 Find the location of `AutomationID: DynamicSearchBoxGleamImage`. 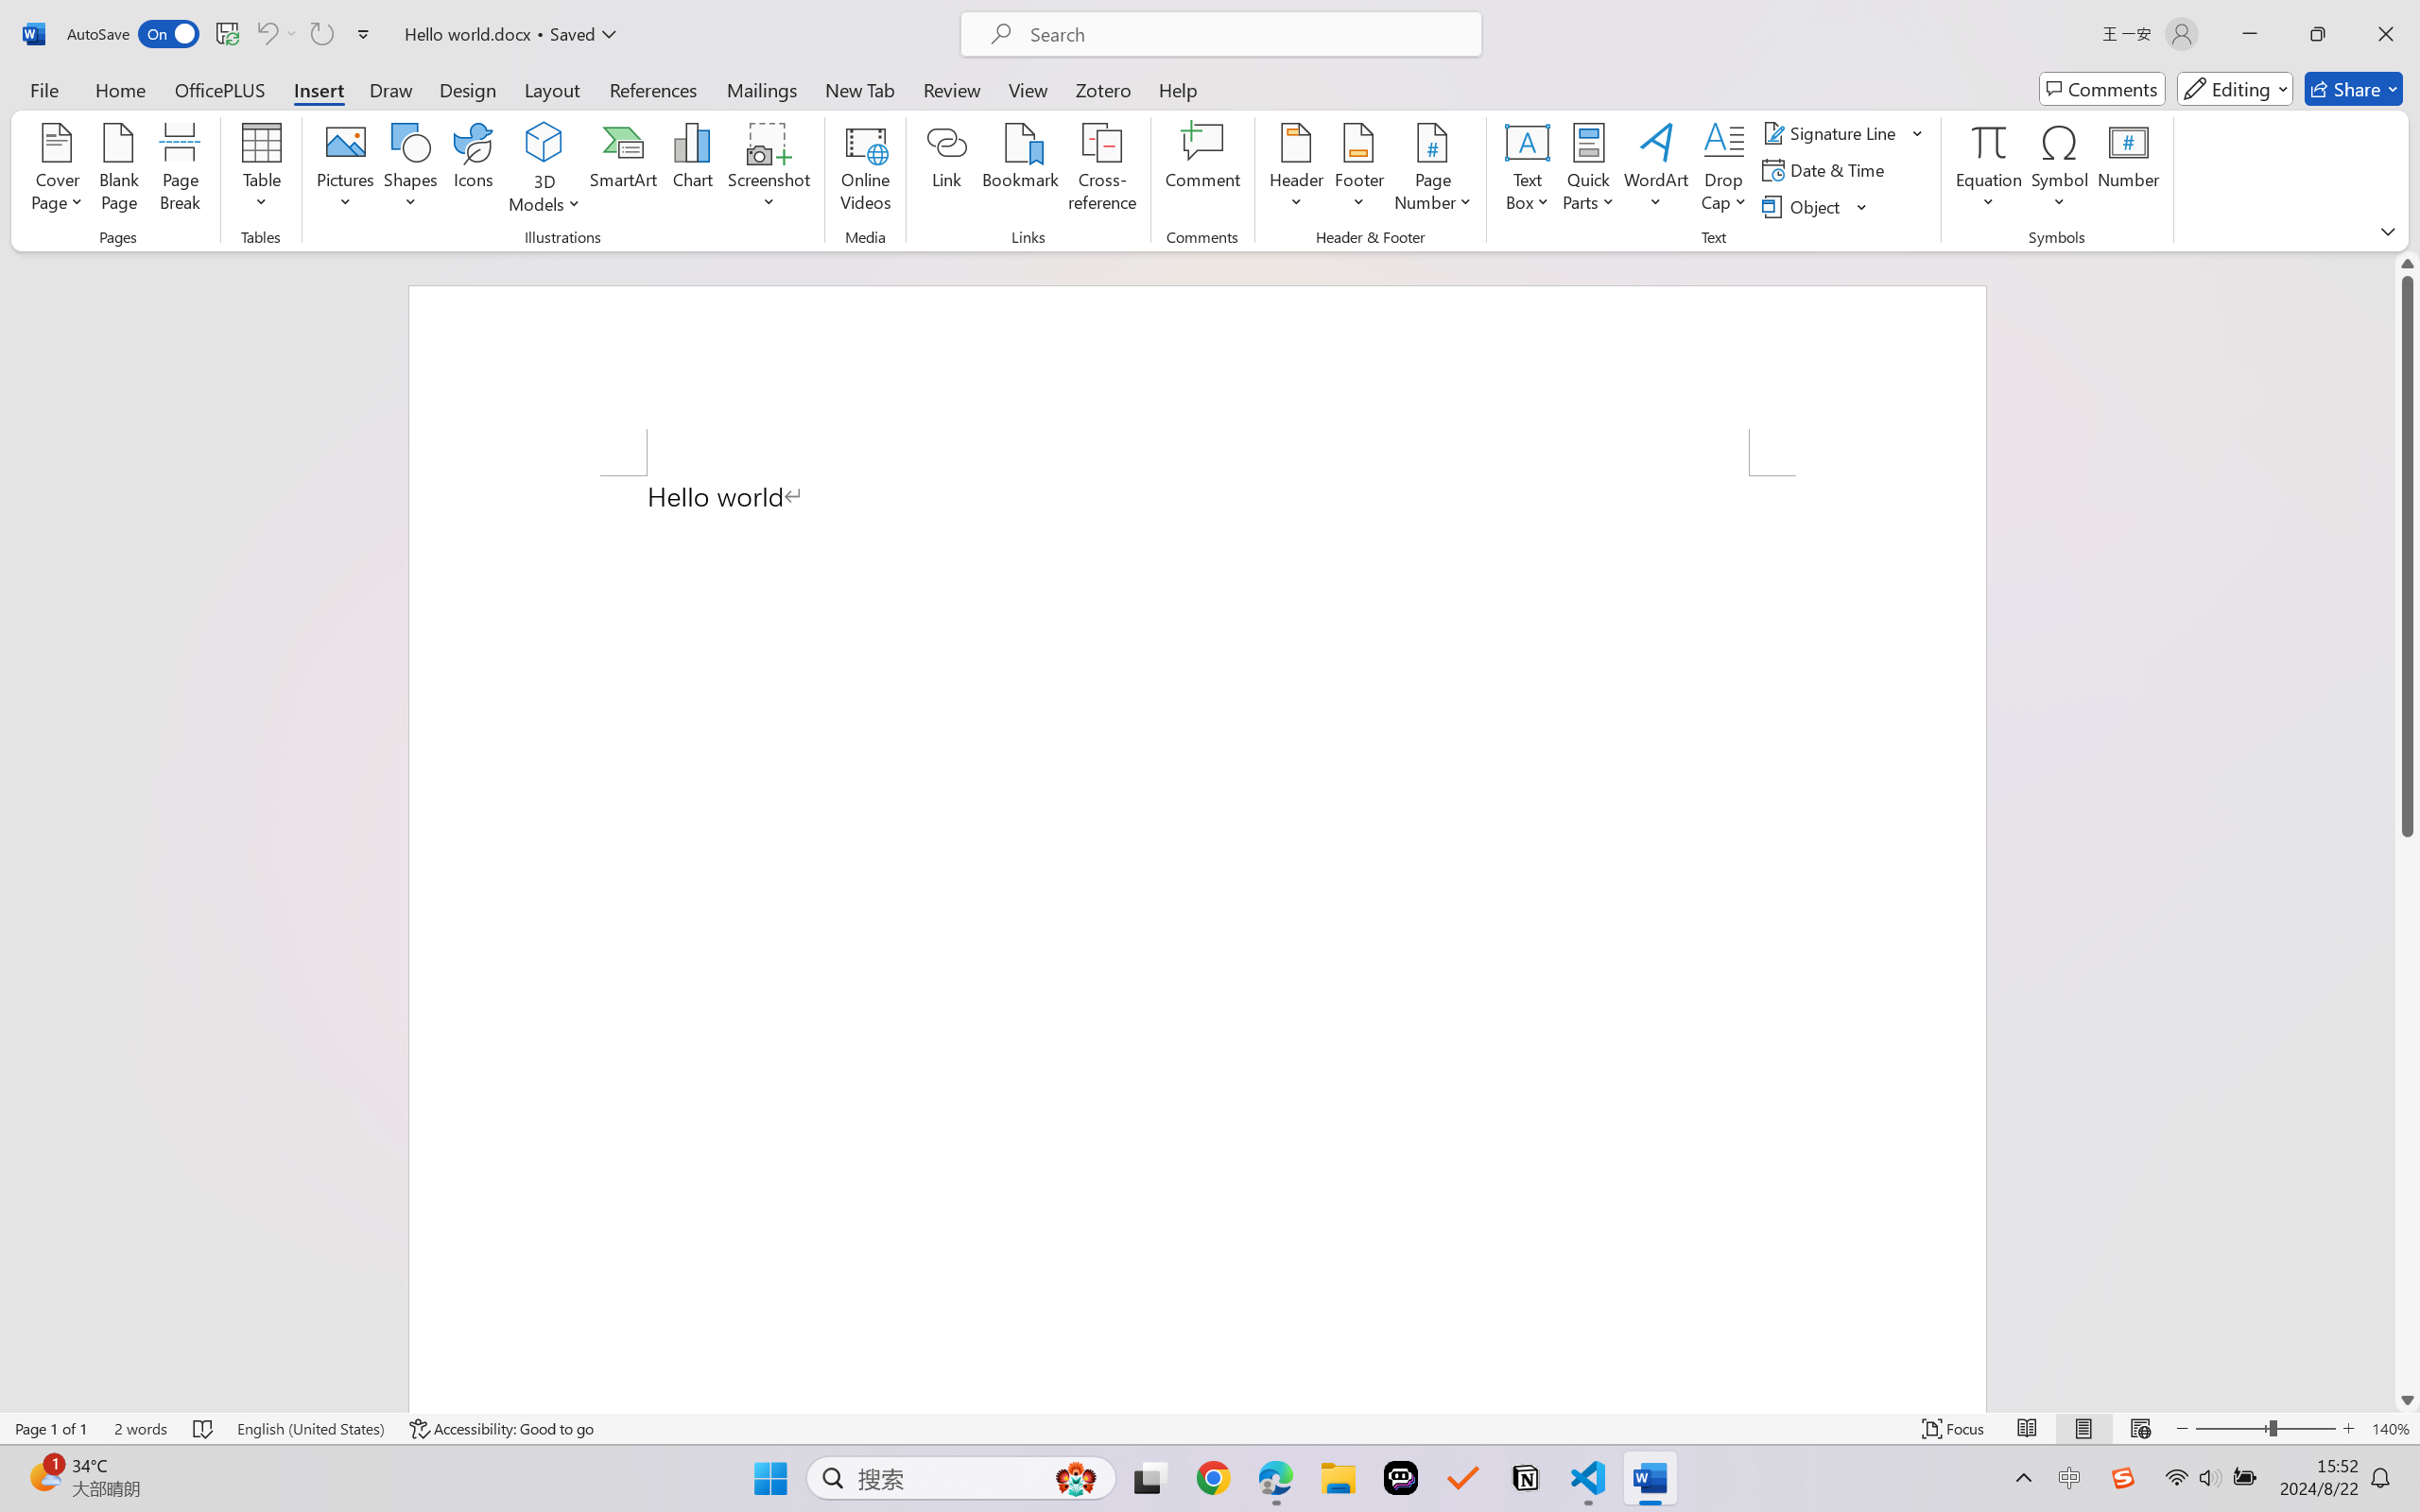

AutomationID: DynamicSearchBoxGleamImage is located at coordinates (1076, 1478).